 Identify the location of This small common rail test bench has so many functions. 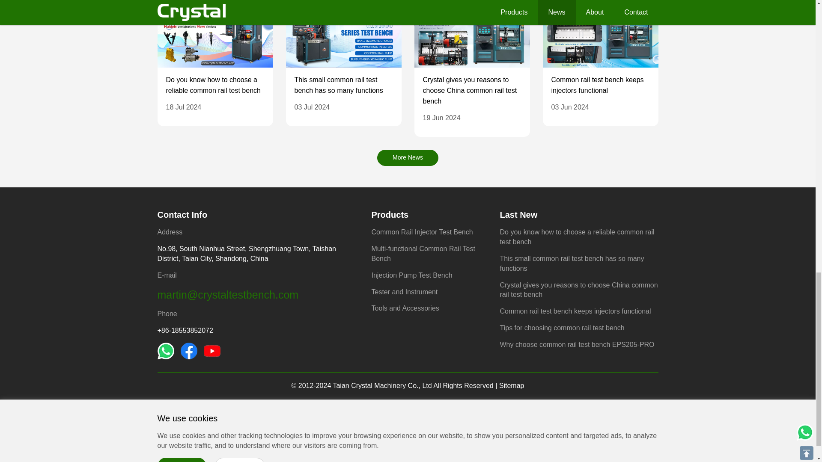
(572, 264).